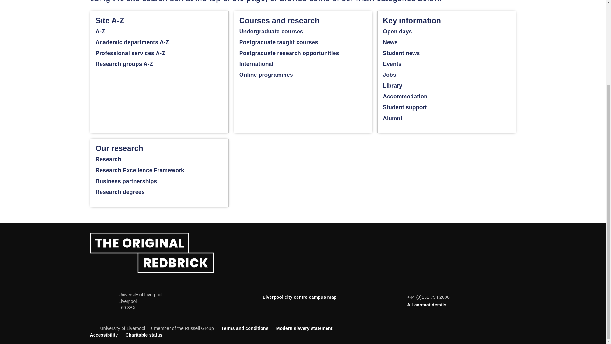 Image resolution: width=611 pixels, height=344 pixels. What do you see at coordinates (304, 328) in the screenshot?
I see `Modern slavery statement` at bounding box center [304, 328].